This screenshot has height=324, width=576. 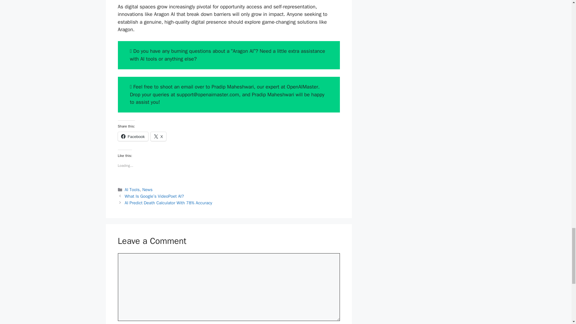 I want to click on Facebook, so click(x=133, y=136).